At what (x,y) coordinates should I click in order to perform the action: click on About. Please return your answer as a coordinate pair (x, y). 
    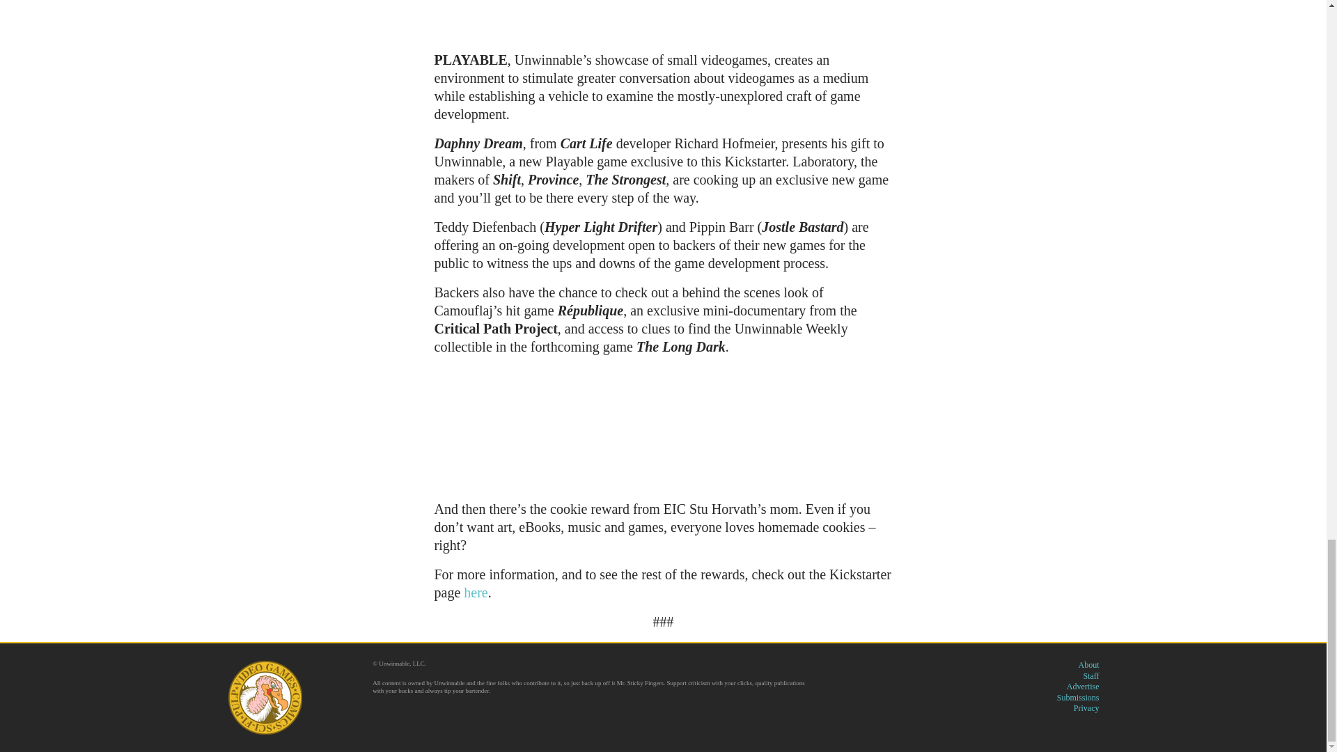
    Looking at the image, I should click on (1088, 665).